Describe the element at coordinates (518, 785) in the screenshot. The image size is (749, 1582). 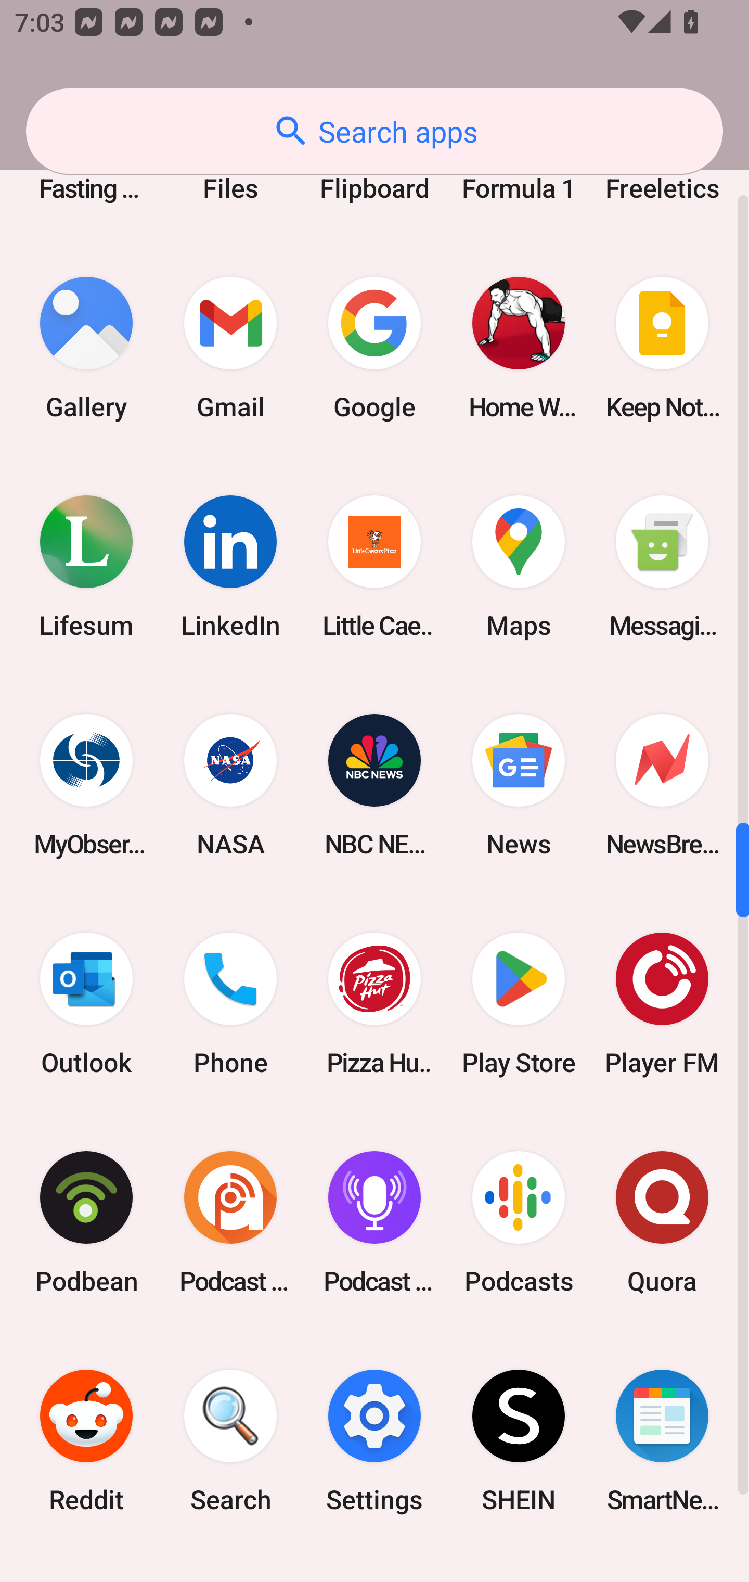
I see `News` at that location.